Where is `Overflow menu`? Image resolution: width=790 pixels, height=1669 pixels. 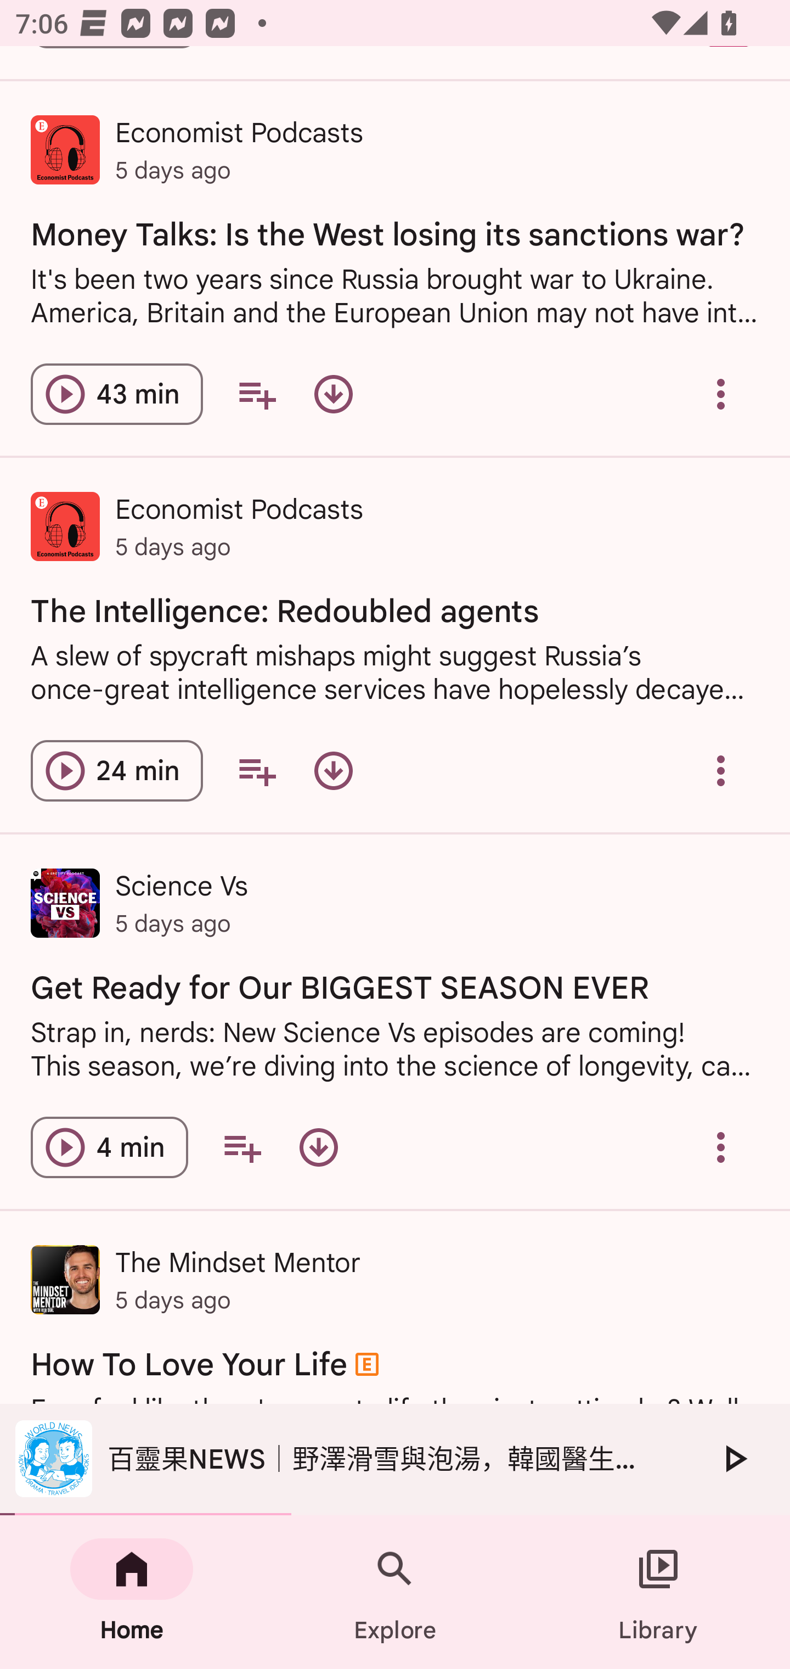 Overflow menu is located at coordinates (721, 394).